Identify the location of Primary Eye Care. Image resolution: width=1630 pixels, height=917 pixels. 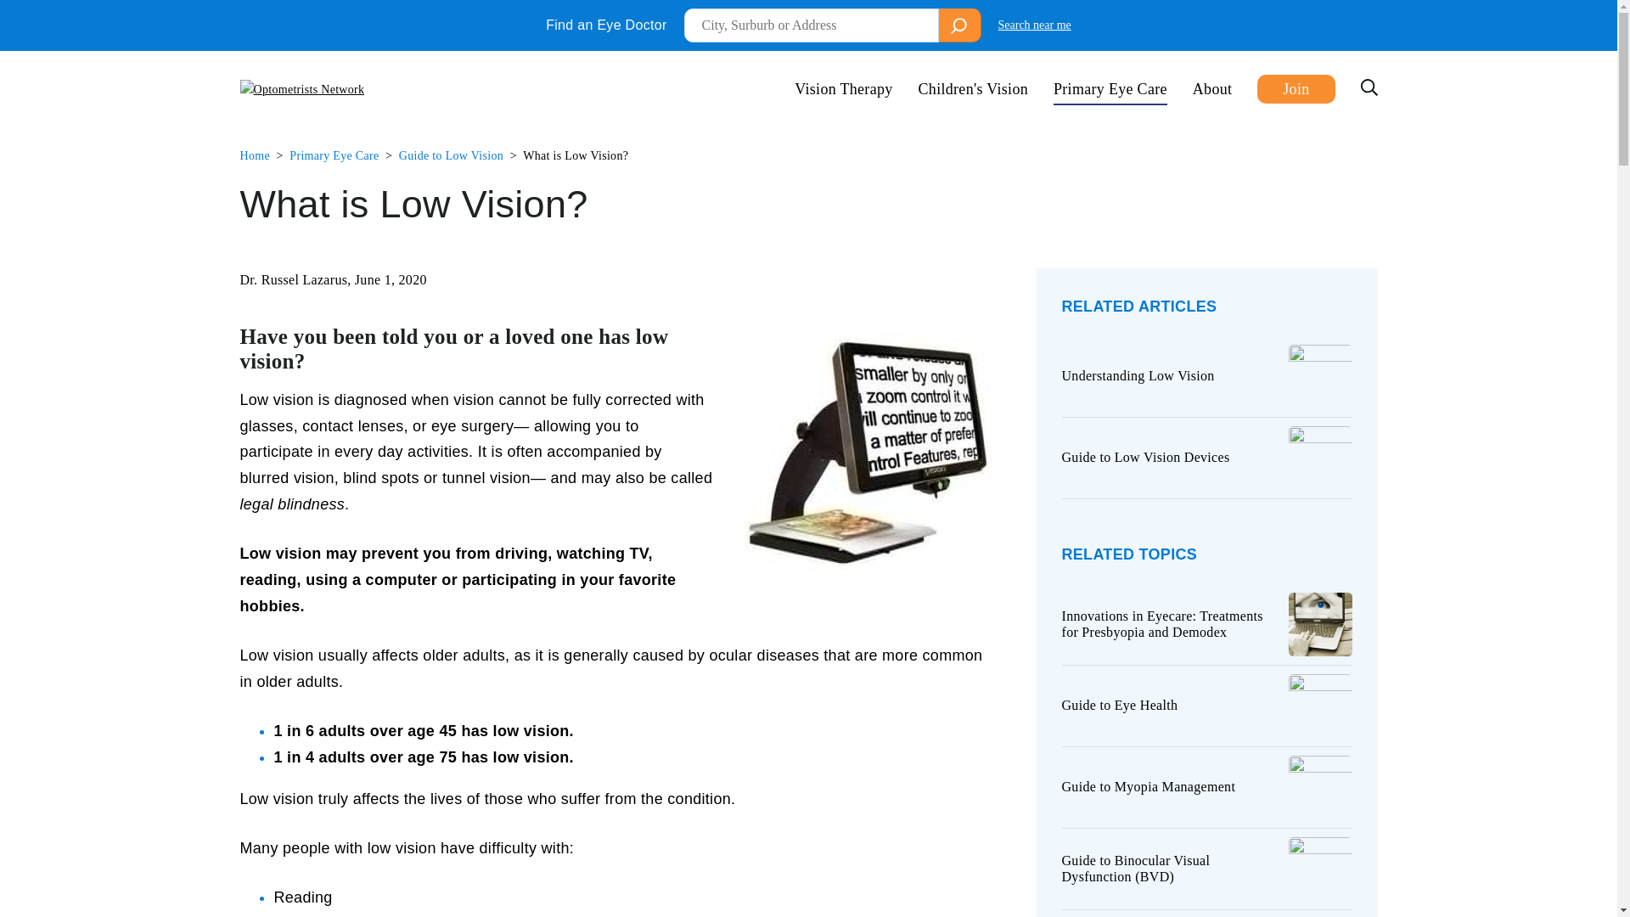
(334, 156).